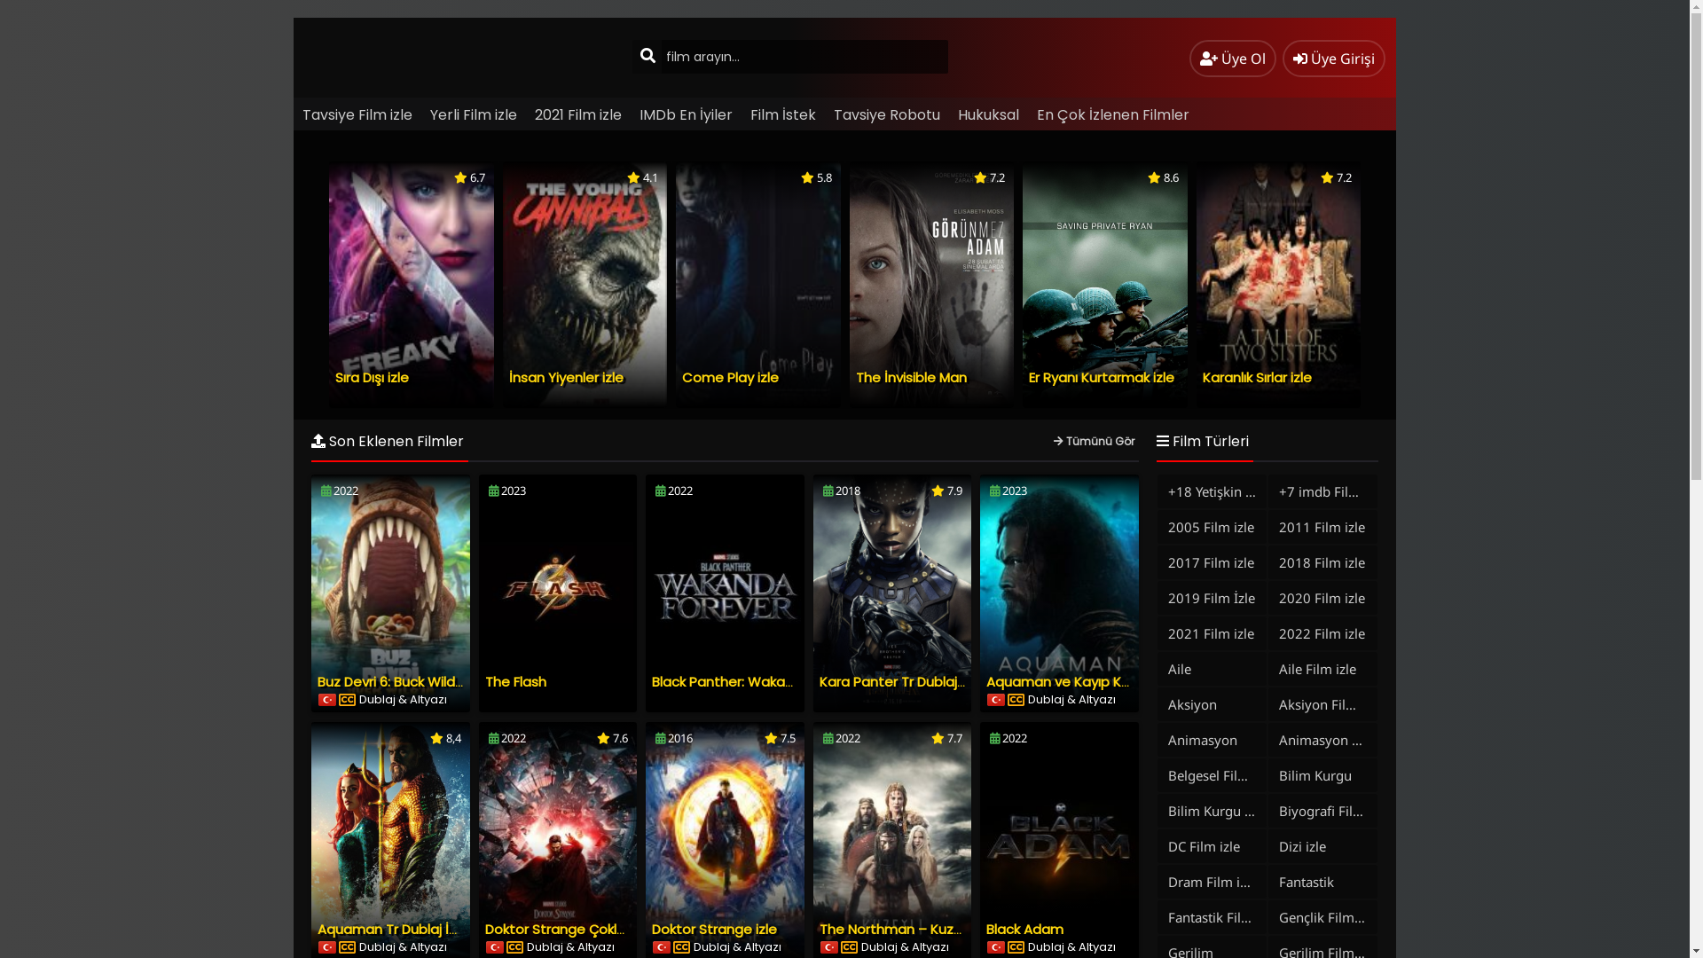  I want to click on Tavsiye Robotu, so click(887, 115).